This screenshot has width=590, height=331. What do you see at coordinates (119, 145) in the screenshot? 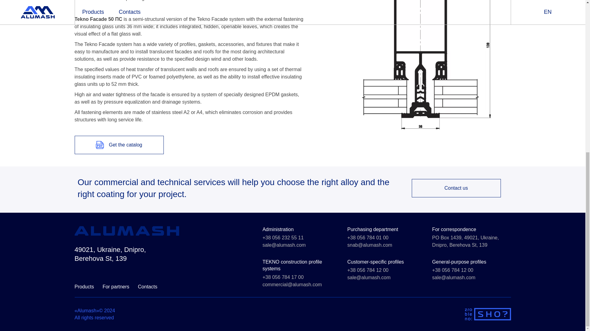
I see `Get the catalog` at bounding box center [119, 145].